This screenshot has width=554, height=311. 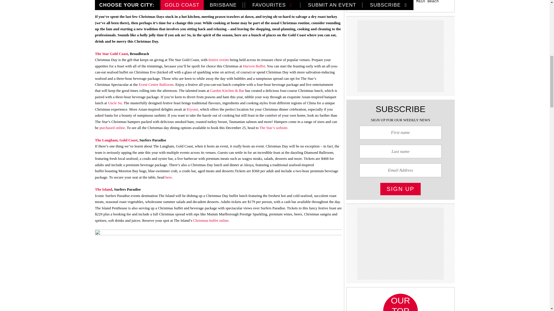 What do you see at coordinates (112, 128) in the screenshot?
I see `purchased online` at bounding box center [112, 128].